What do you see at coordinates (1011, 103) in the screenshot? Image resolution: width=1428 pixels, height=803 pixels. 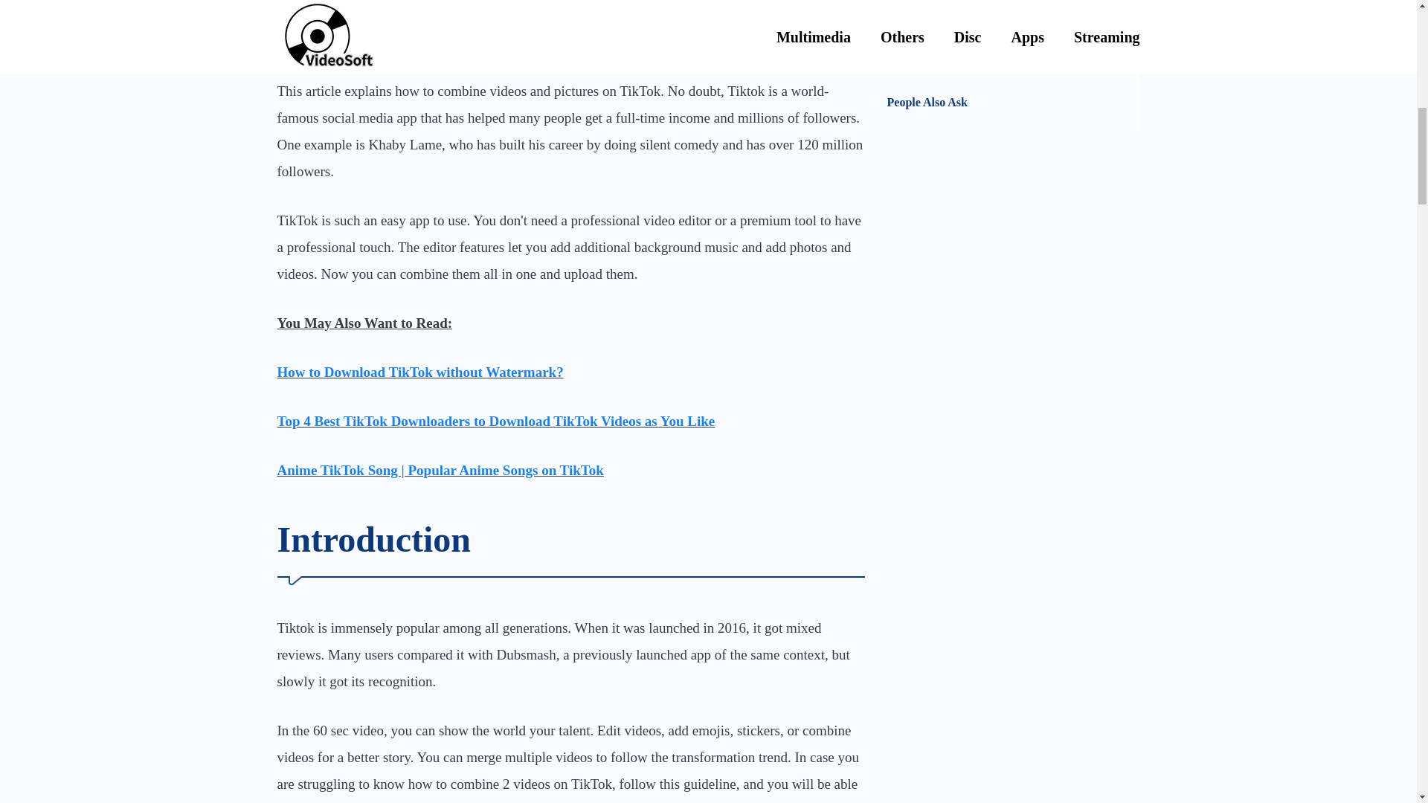 I see `People Also Ask` at bounding box center [1011, 103].